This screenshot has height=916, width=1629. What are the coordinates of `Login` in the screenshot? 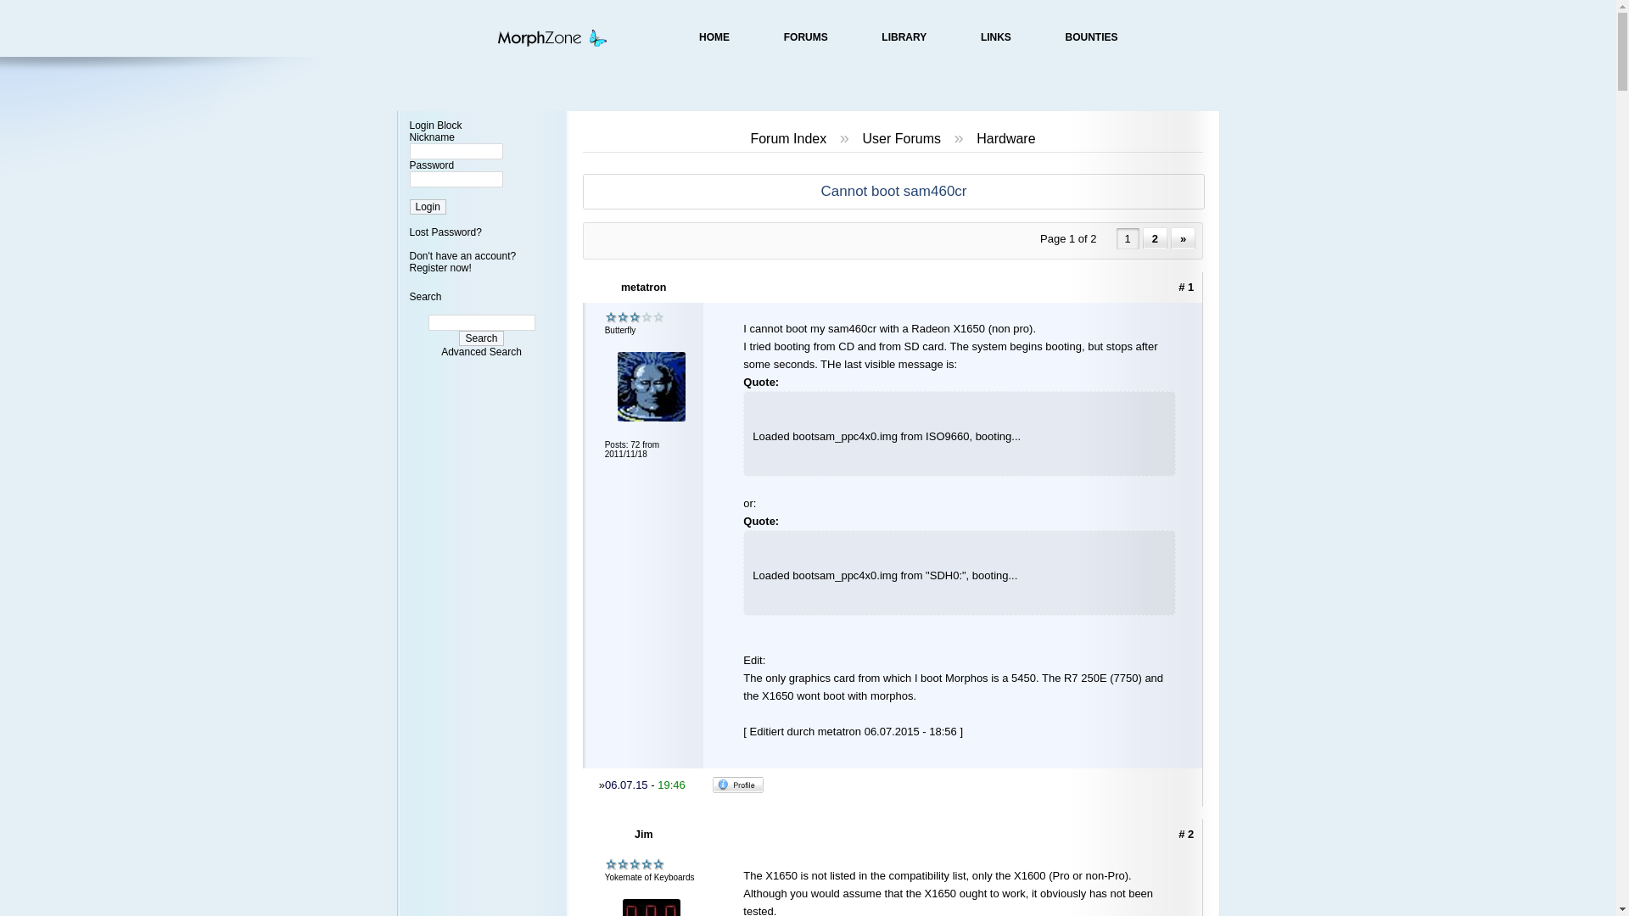 It's located at (426, 207).